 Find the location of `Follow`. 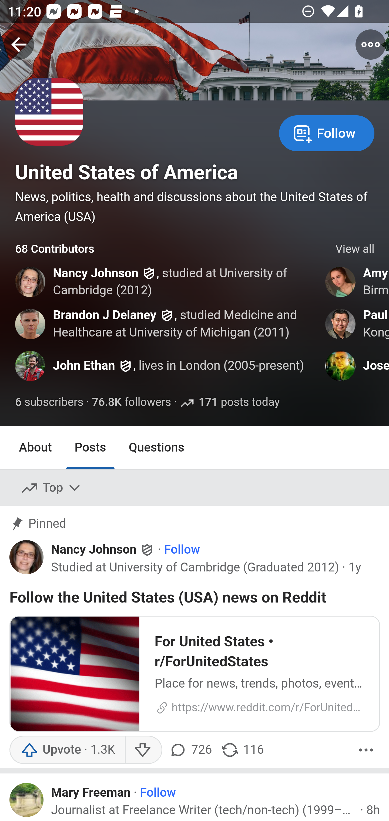

Follow is located at coordinates (182, 550).